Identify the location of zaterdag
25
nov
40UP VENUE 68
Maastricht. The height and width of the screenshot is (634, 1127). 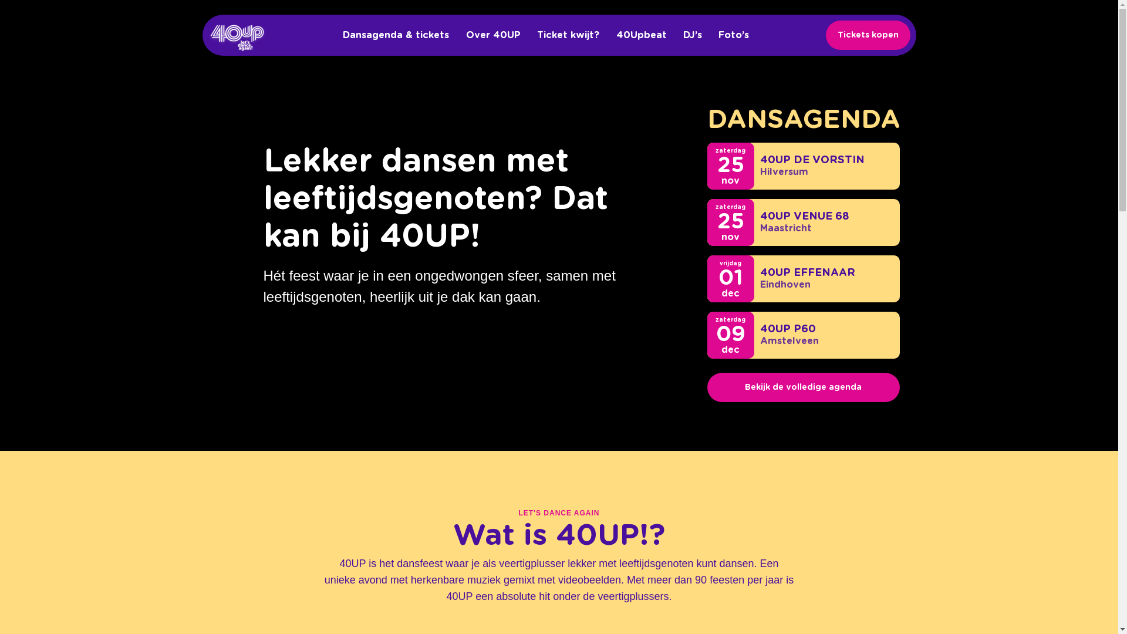
(803, 222).